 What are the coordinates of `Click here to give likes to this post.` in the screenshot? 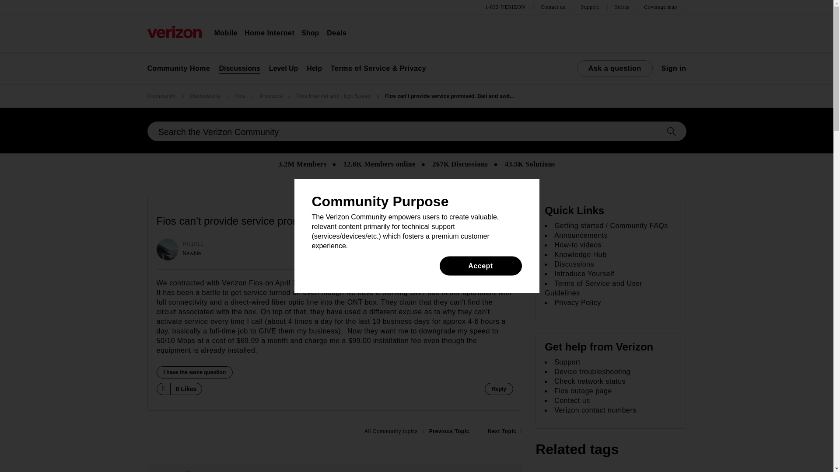 It's located at (163, 389).